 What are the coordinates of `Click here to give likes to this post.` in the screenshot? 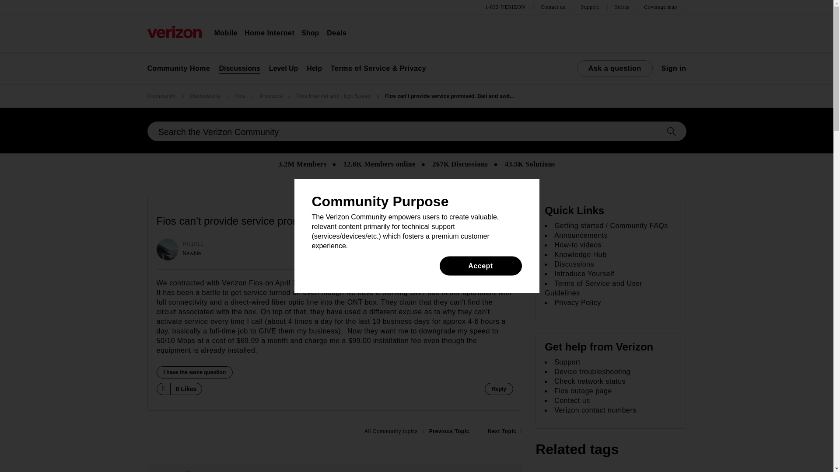 It's located at (163, 389).